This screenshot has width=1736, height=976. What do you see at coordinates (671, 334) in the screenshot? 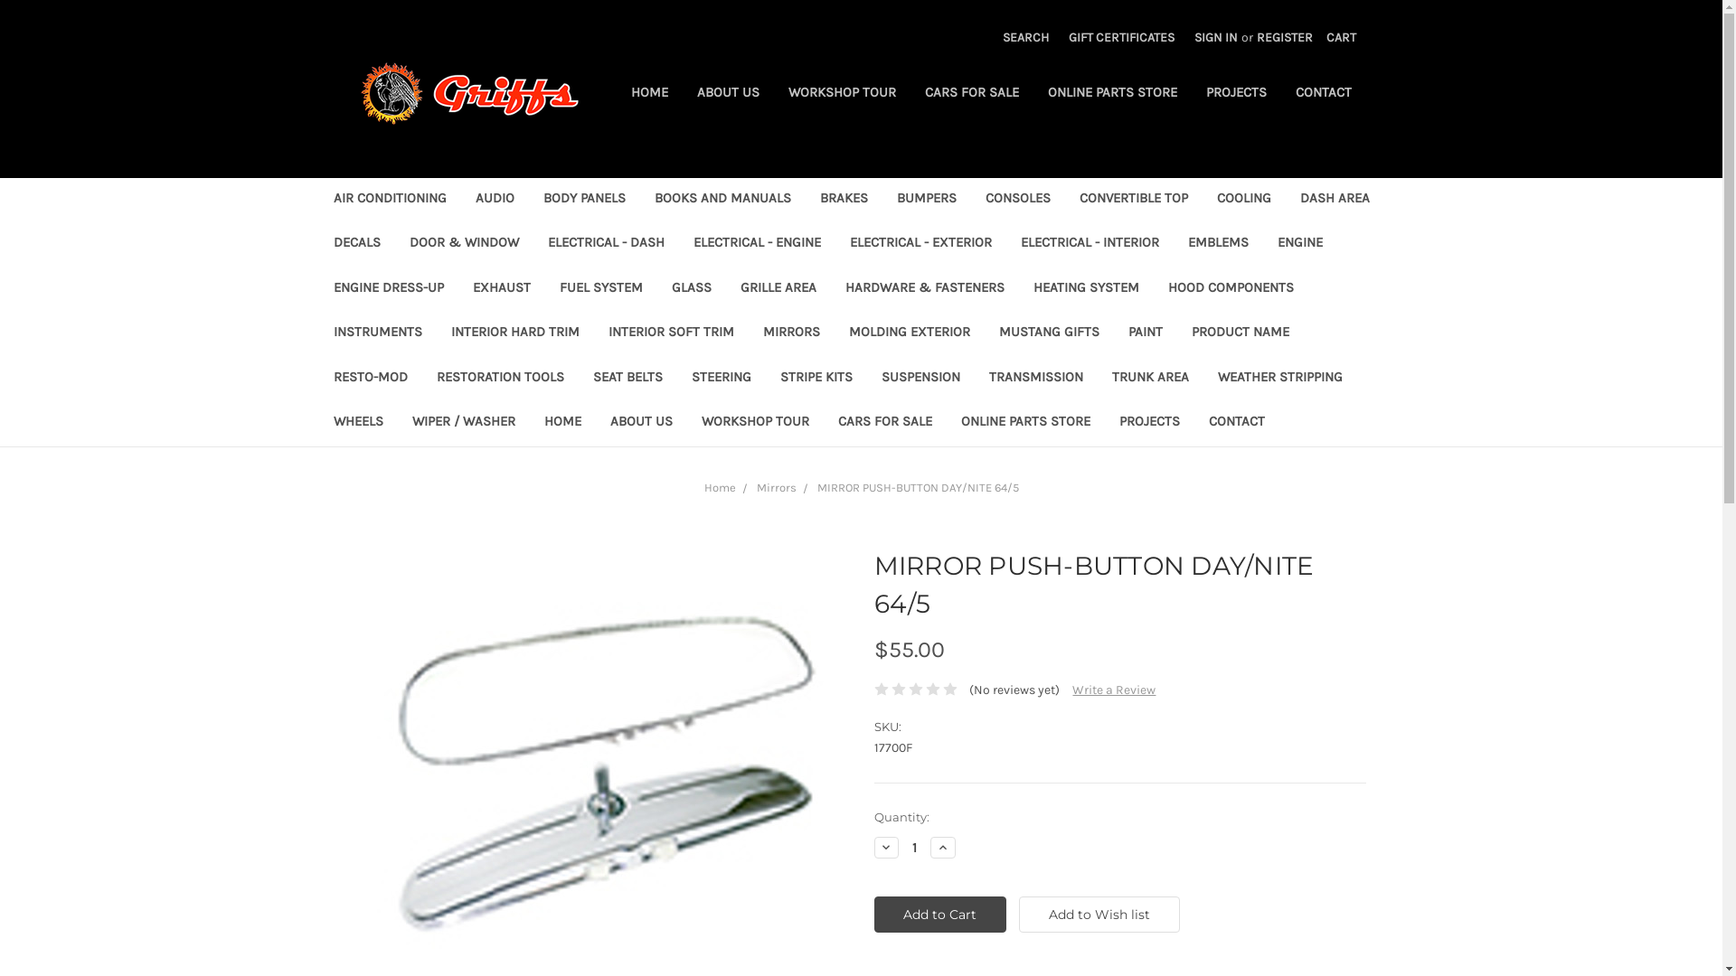
I see `INTERIOR SOFT TRIM` at bounding box center [671, 334].